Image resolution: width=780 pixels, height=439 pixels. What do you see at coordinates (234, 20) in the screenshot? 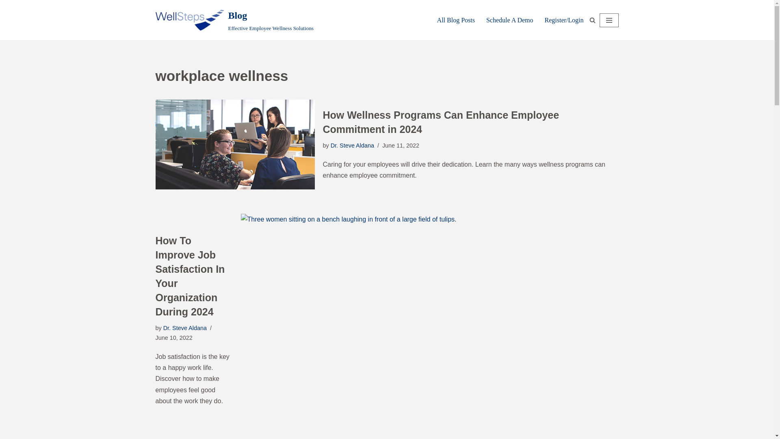
I see `Navigation Menu` at bounding box center [234, 20].